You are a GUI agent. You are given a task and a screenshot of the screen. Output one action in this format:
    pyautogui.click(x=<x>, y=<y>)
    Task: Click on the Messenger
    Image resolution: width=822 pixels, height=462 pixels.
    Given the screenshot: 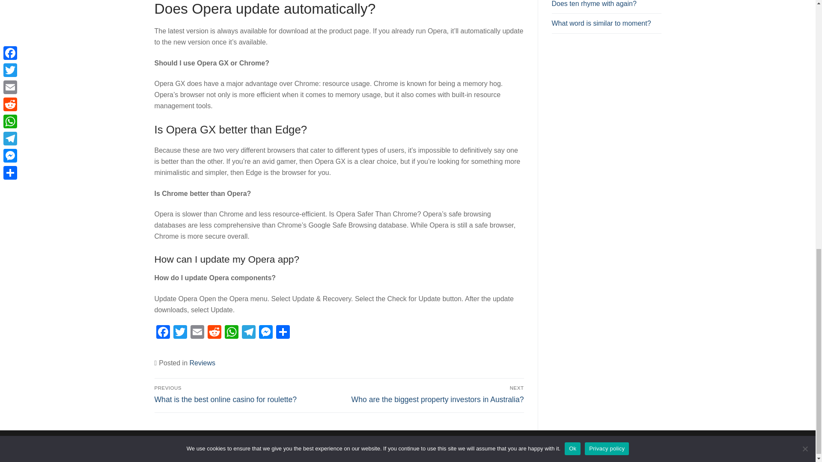 What is the action you would take?
    pyautogui.click(x=265, y=333)
    